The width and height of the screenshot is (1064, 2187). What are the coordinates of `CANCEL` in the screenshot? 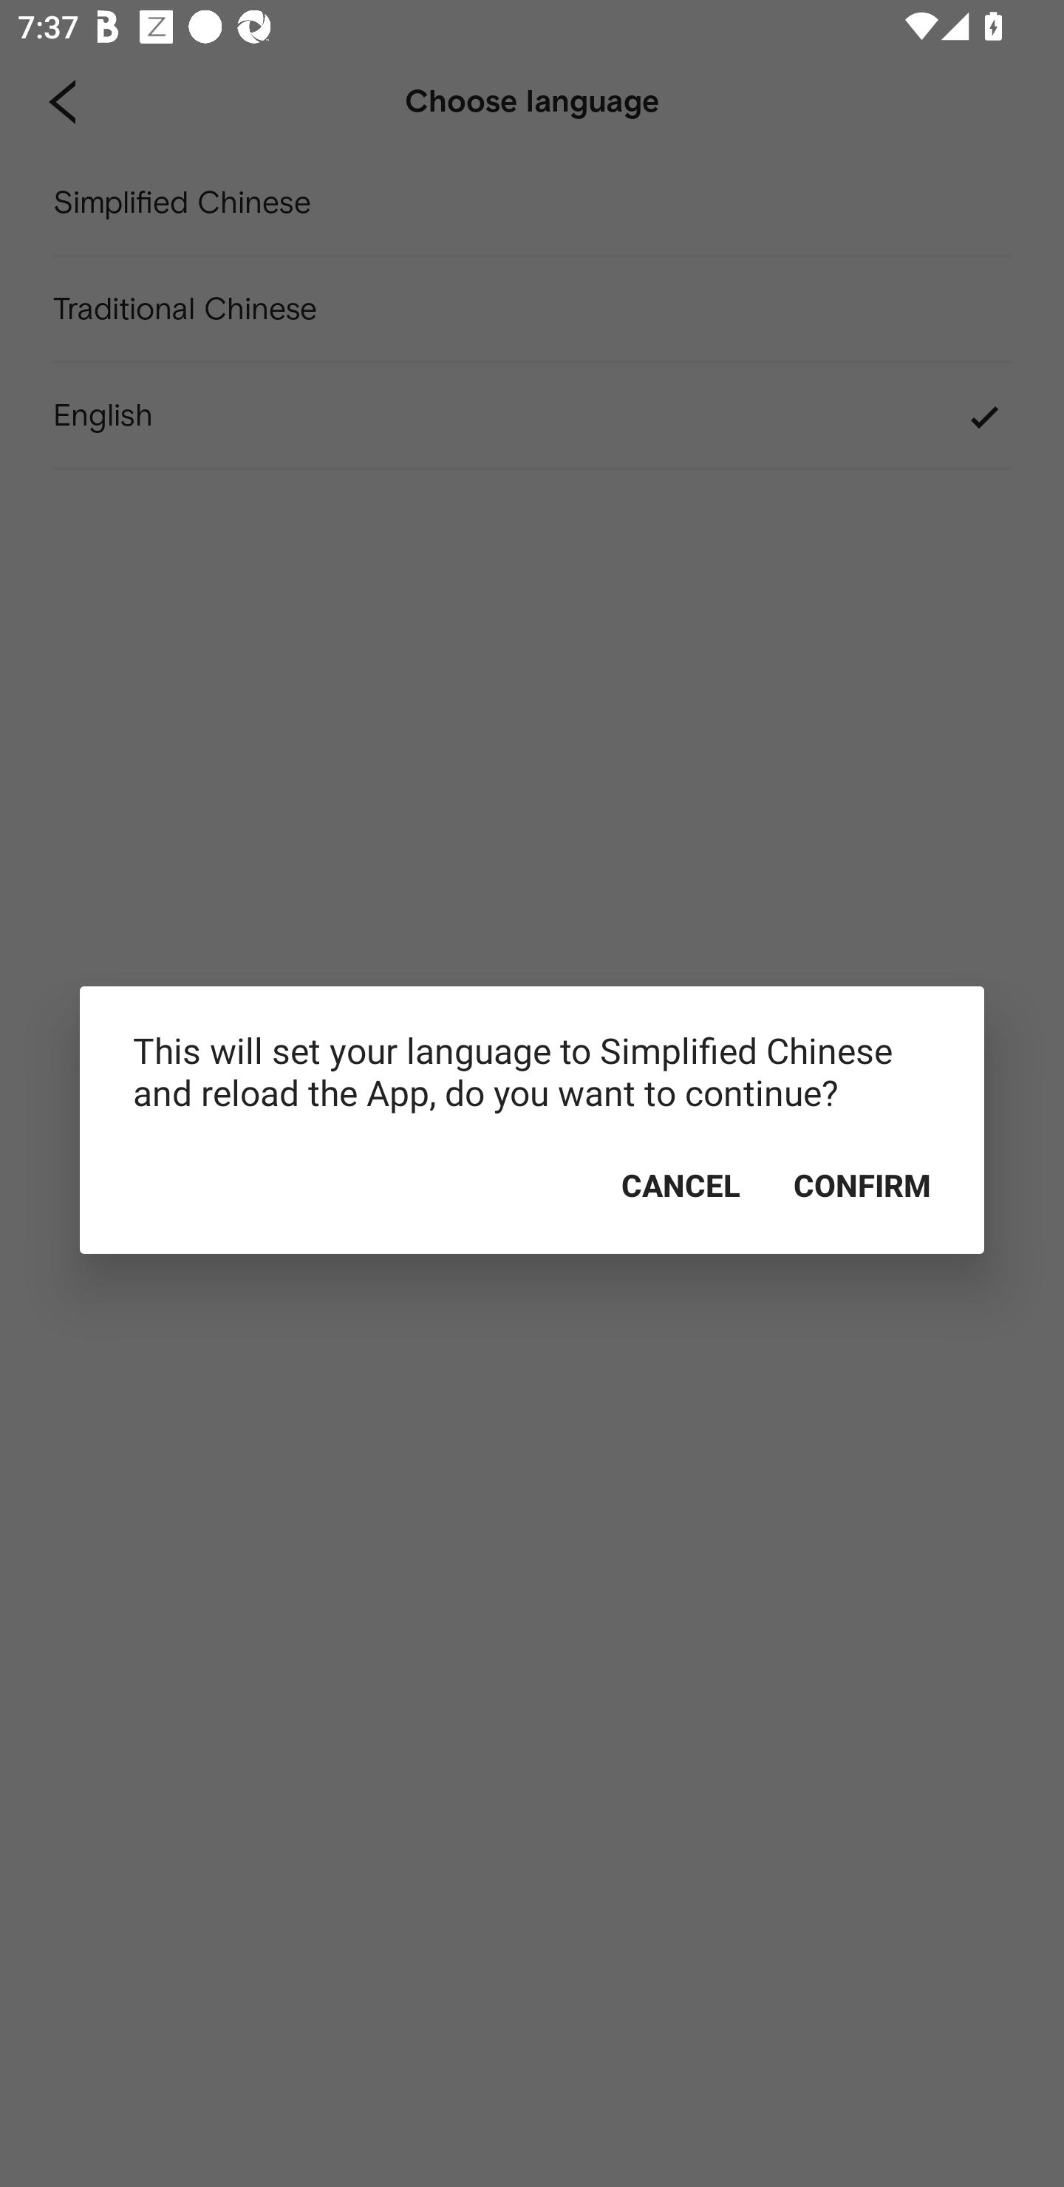 It's located at (681, 1185).